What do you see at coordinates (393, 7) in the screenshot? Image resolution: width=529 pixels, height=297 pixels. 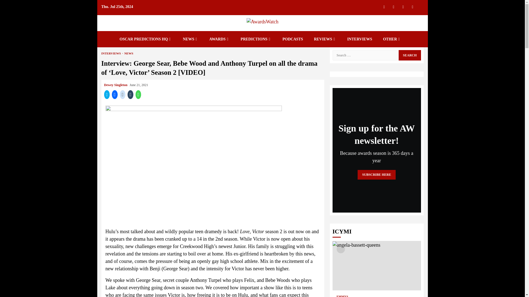 I see `Instagram` at bounding box center [393, 7].